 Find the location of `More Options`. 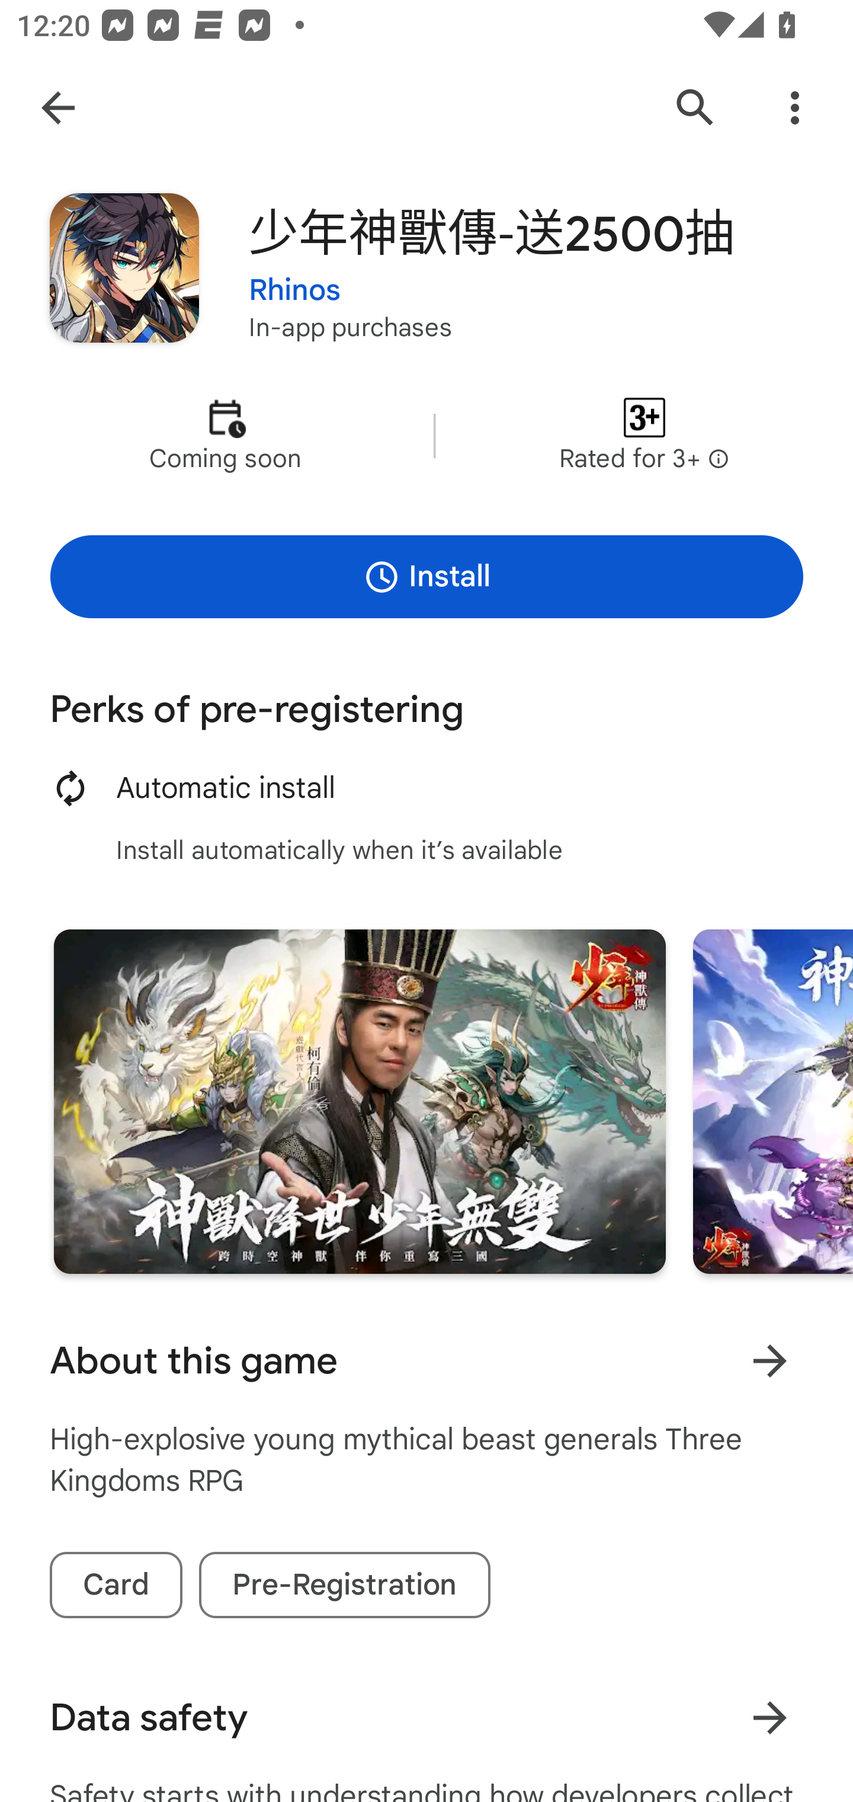

More Options is located at coordinates (795, 108).